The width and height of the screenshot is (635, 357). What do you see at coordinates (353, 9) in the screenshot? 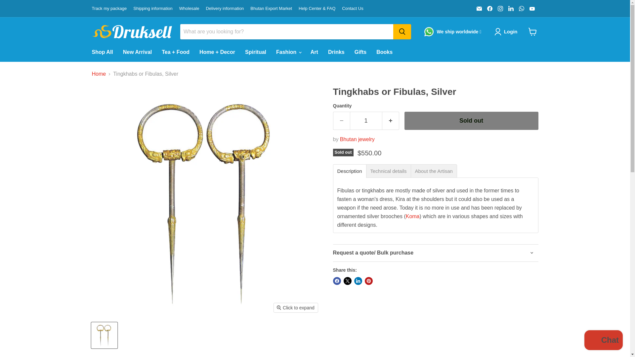
I see `Contact Us` at bounding box center [353, 9].